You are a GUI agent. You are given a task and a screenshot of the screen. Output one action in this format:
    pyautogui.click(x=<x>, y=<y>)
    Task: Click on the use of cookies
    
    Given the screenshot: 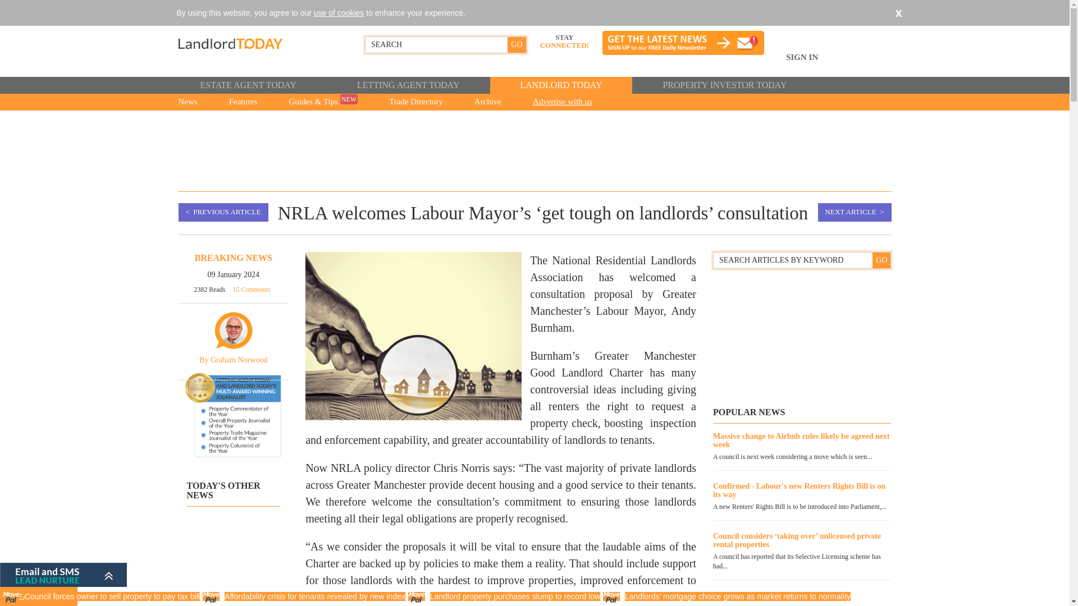 What is the action you would take?
    pyautogui.click(x=339, y=13)
    